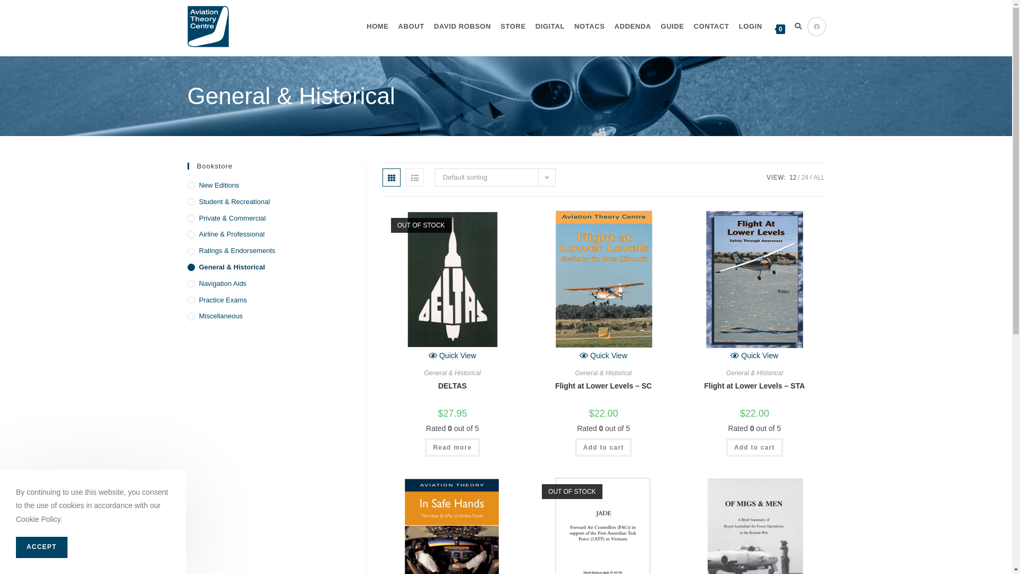 The height and width of the screenshot is (574, 1020). I want to click on Read more, so click(453, 448).